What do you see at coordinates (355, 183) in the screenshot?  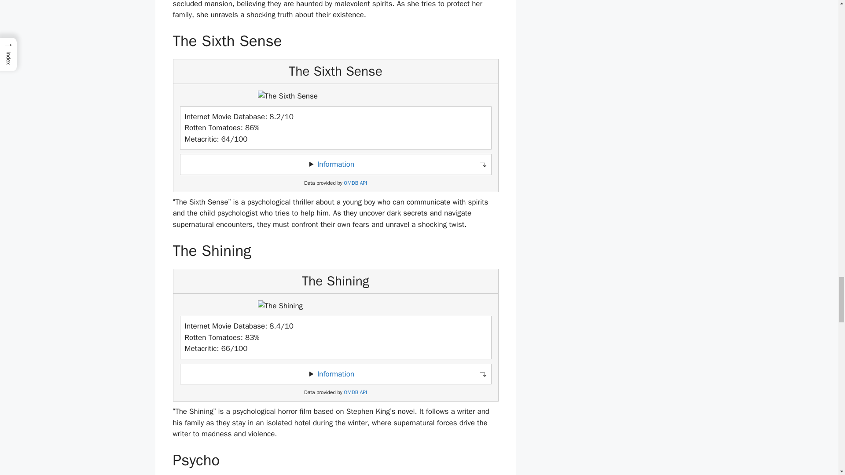 I see `OMDB API` at bounding box center [355, 183].